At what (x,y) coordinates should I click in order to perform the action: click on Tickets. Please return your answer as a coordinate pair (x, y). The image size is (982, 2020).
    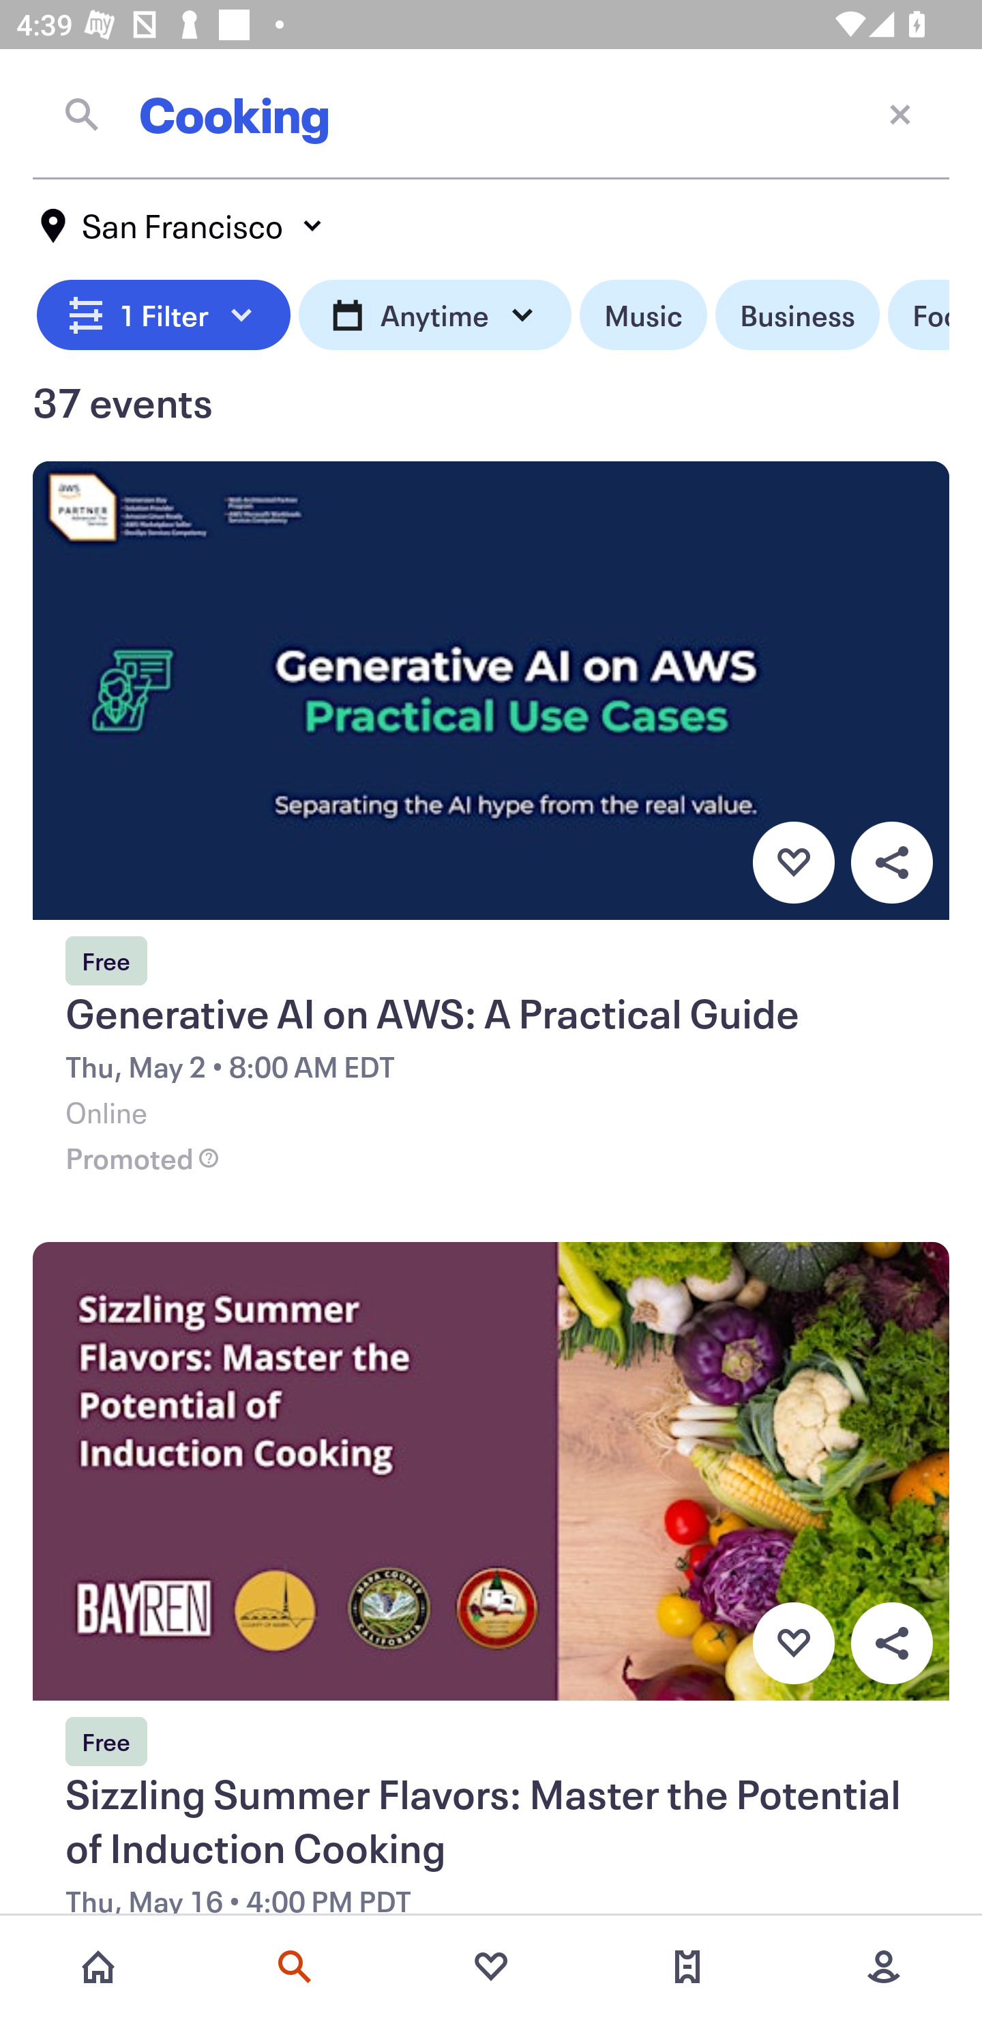
    Looking at the image, I should click on (687, 1967).